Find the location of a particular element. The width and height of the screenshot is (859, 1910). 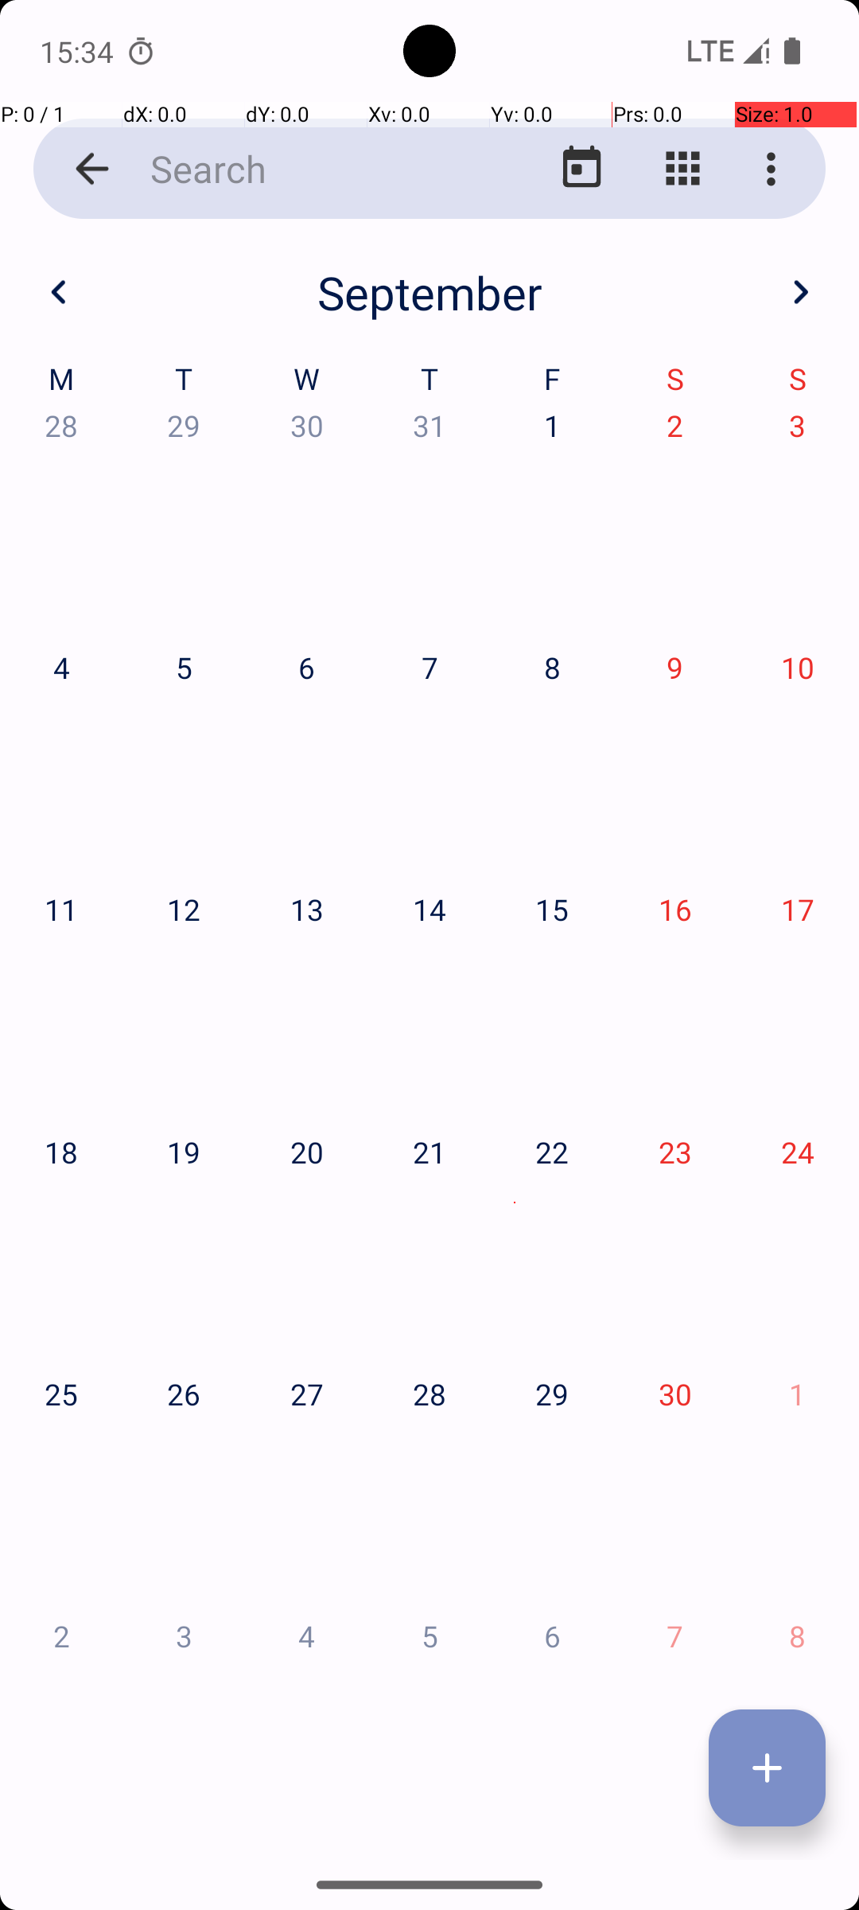

JULY is located at coordinates (150, 1125).